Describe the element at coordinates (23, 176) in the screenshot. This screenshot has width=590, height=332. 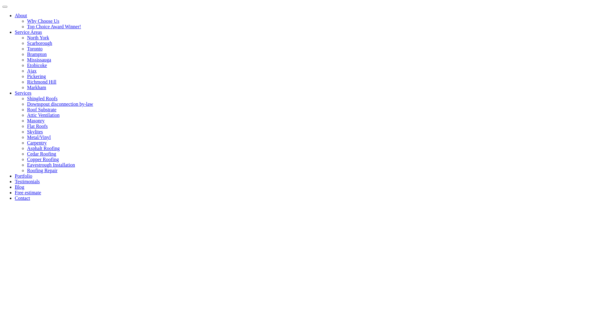
I see `Portfolio` at that location.